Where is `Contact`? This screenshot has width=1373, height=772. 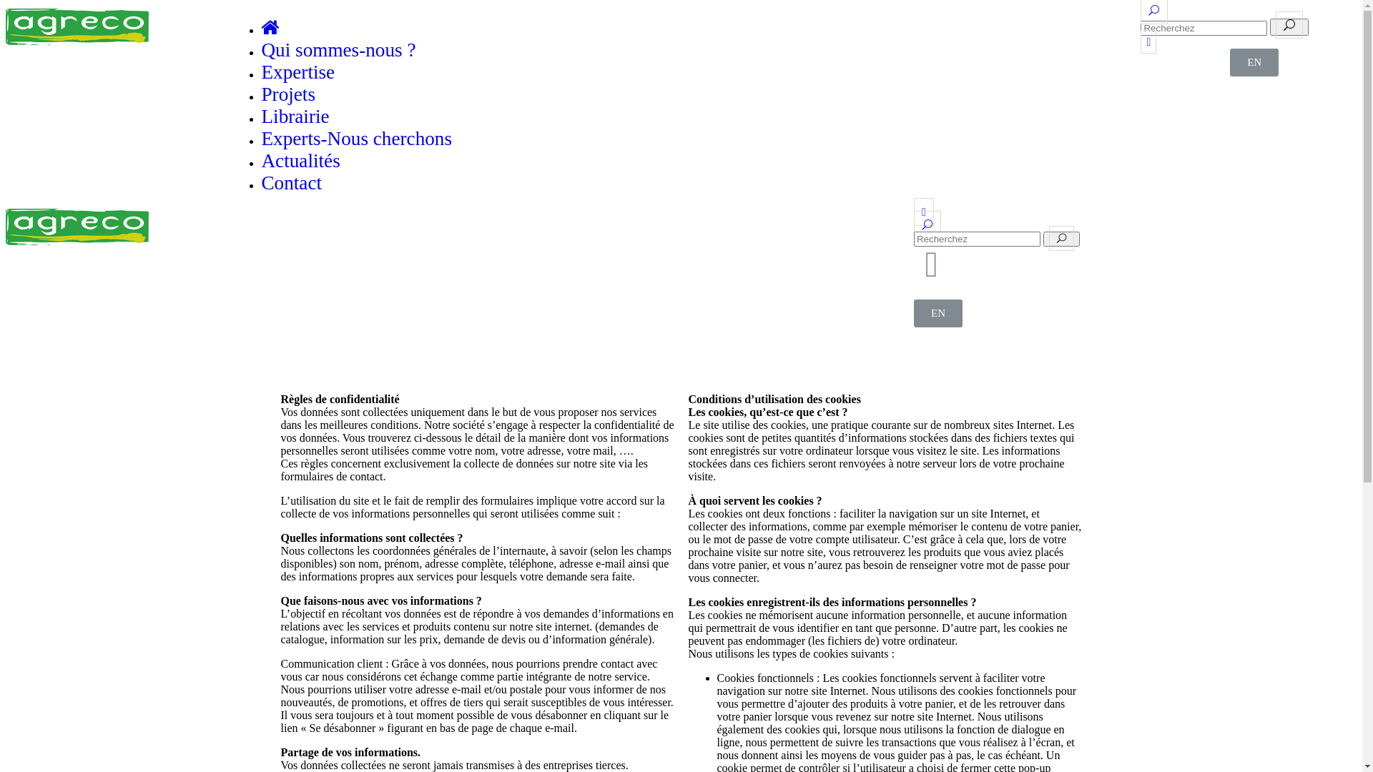
Contact is located at coordinates (292, 183).